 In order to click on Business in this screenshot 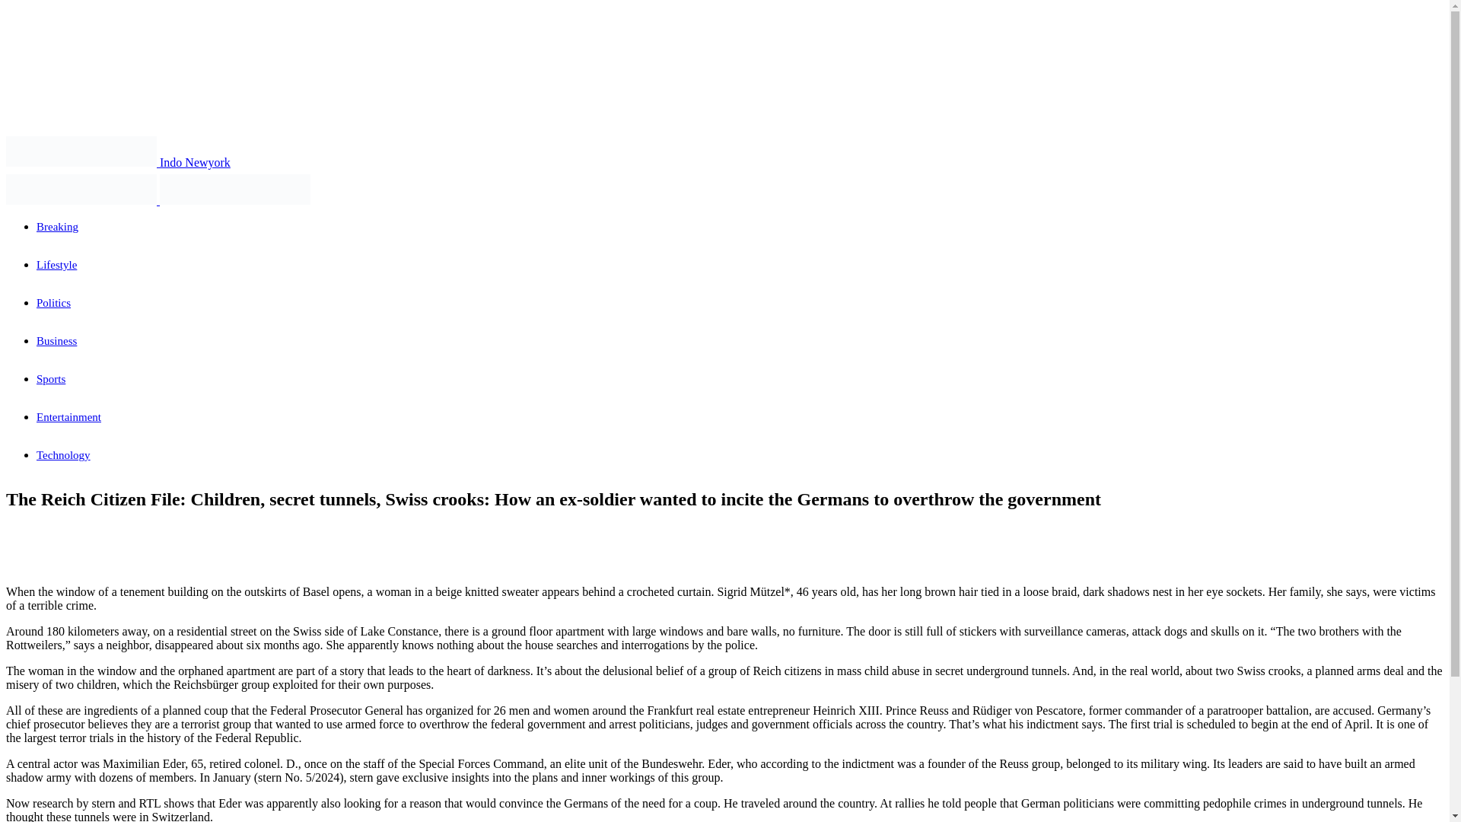, I will do `click(56, 340)`.